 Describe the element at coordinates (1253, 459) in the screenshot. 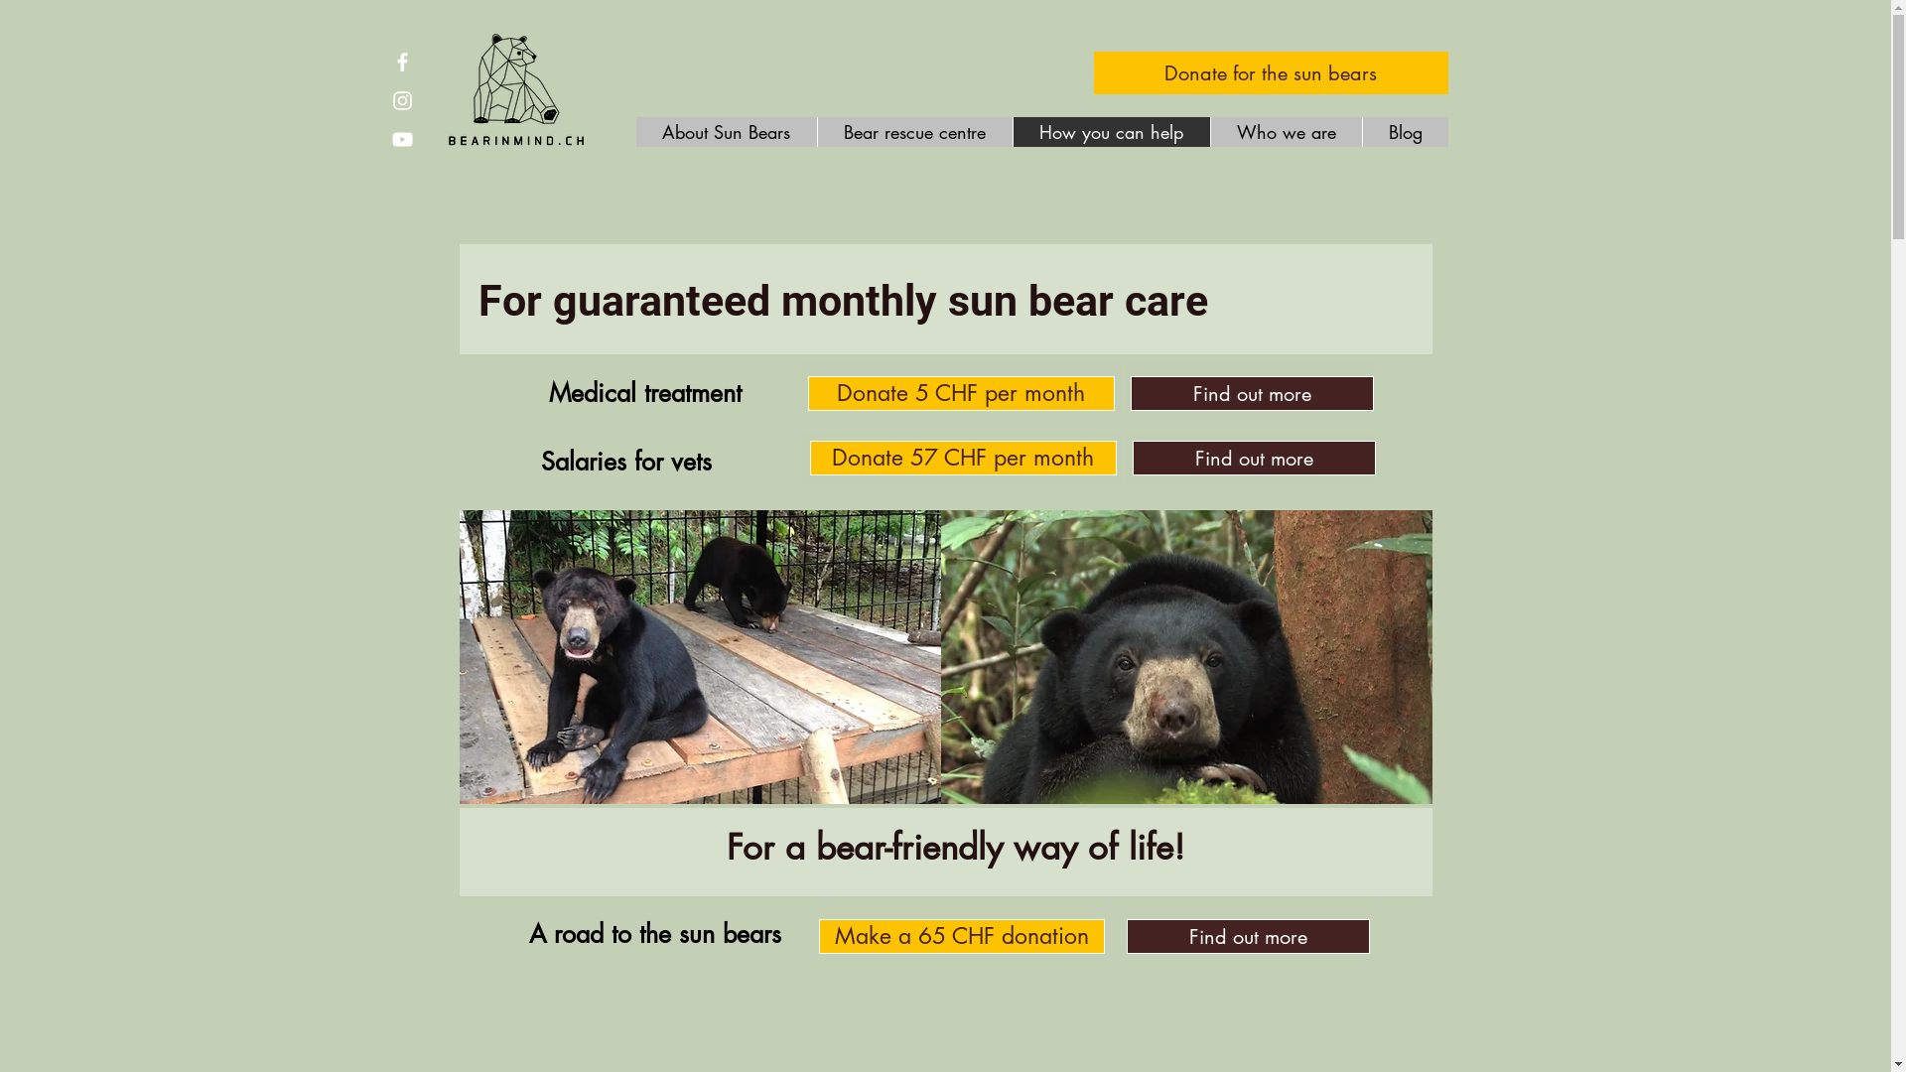

I see `Find out more` at that location.